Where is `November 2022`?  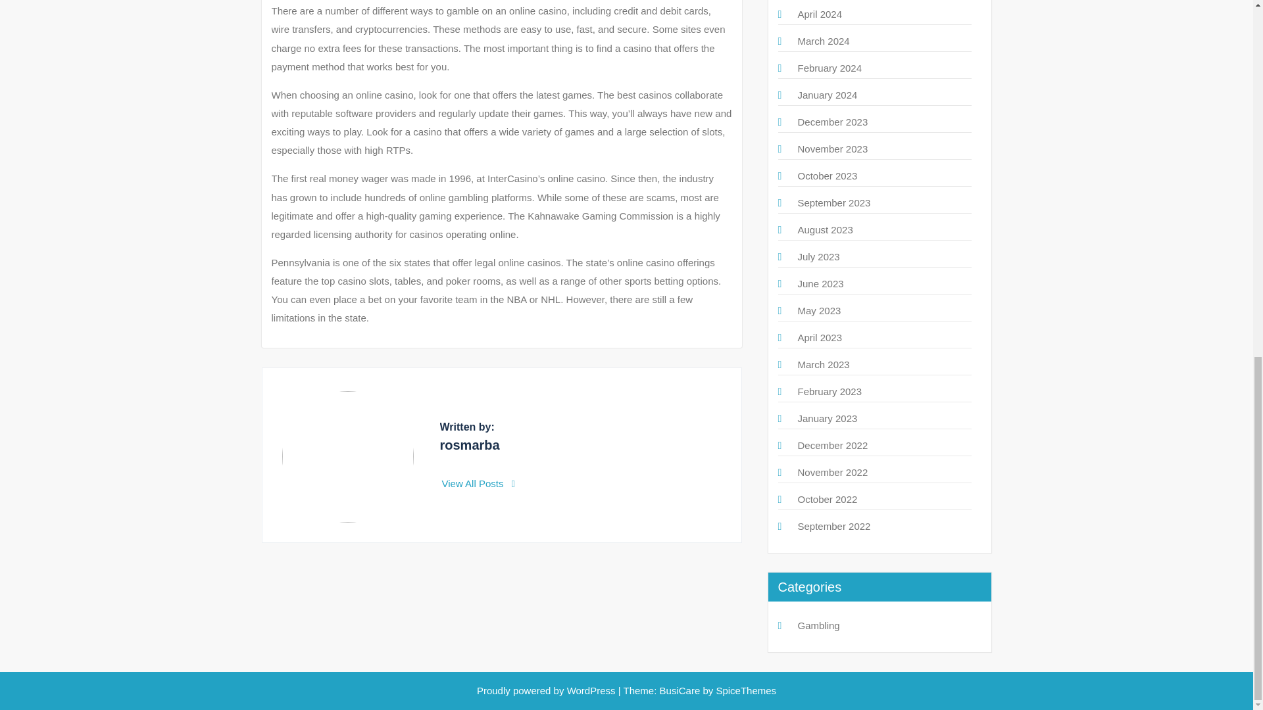
November 2022 is located at coordinates (832, 472).